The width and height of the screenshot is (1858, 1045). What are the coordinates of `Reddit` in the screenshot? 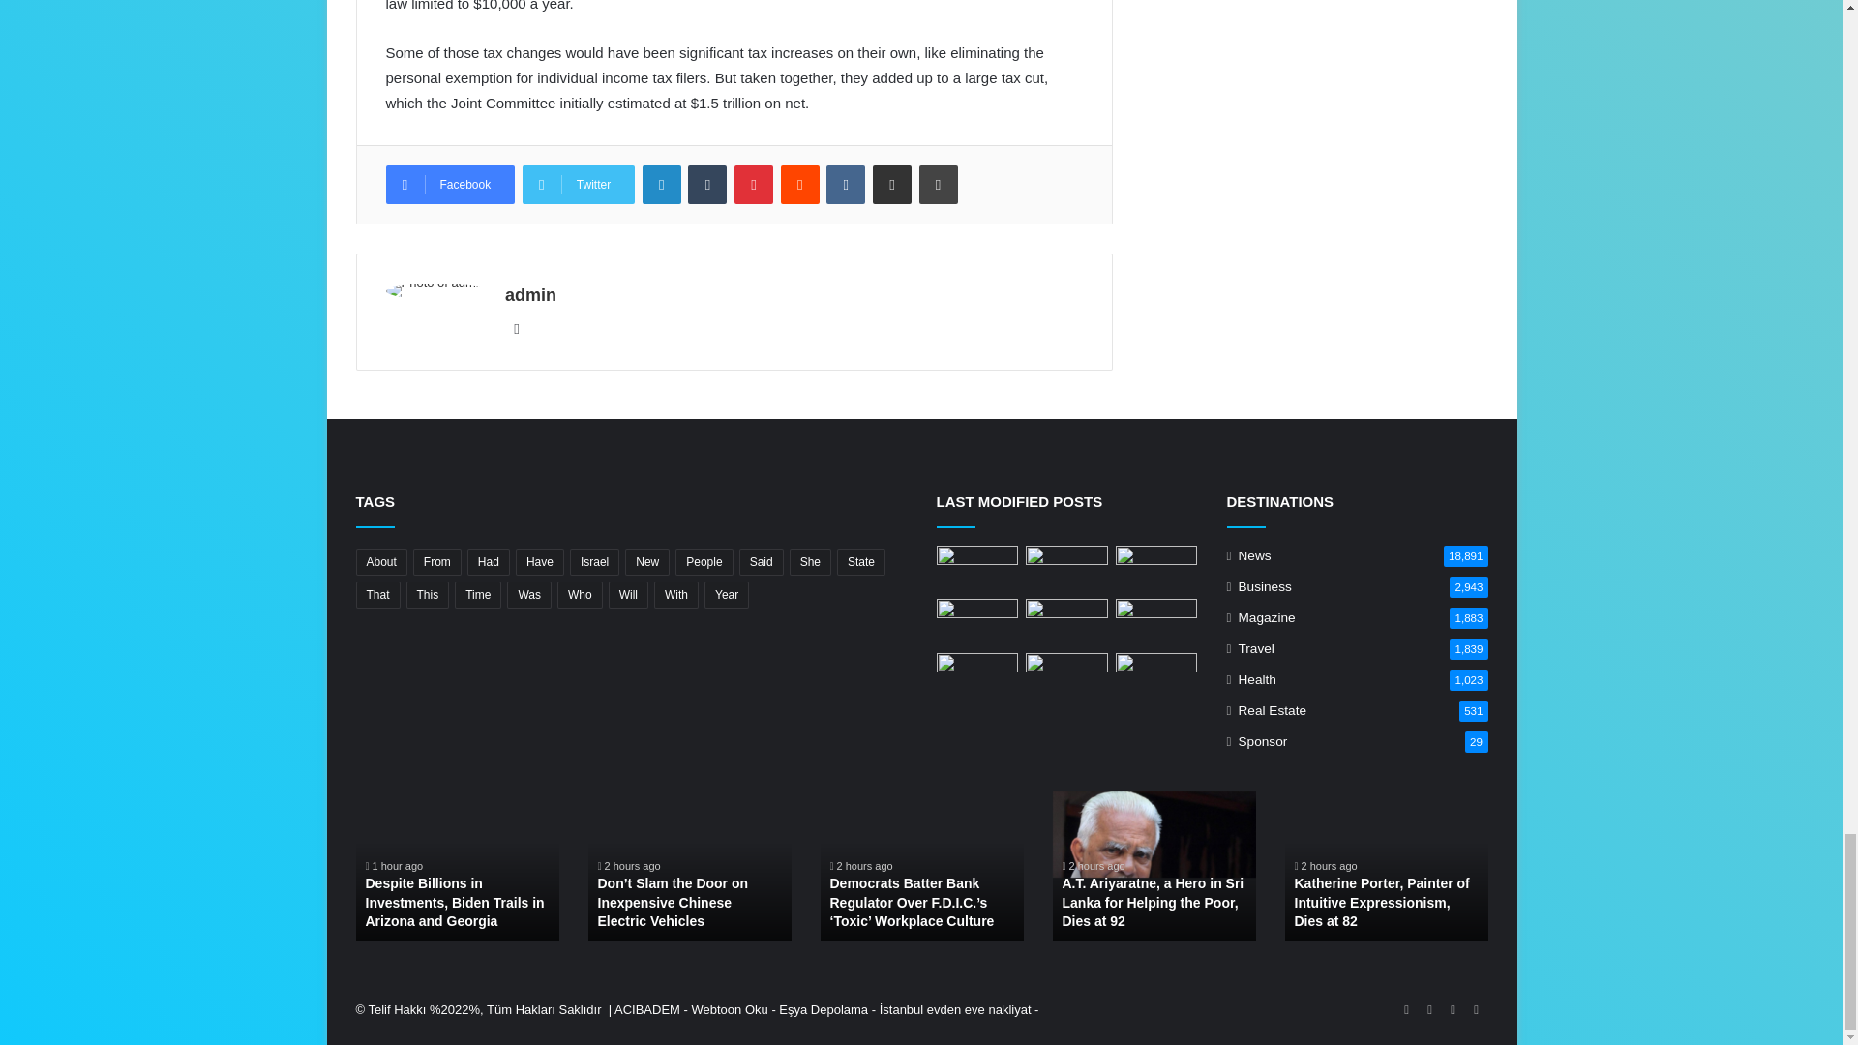 It's located at (799, 184).